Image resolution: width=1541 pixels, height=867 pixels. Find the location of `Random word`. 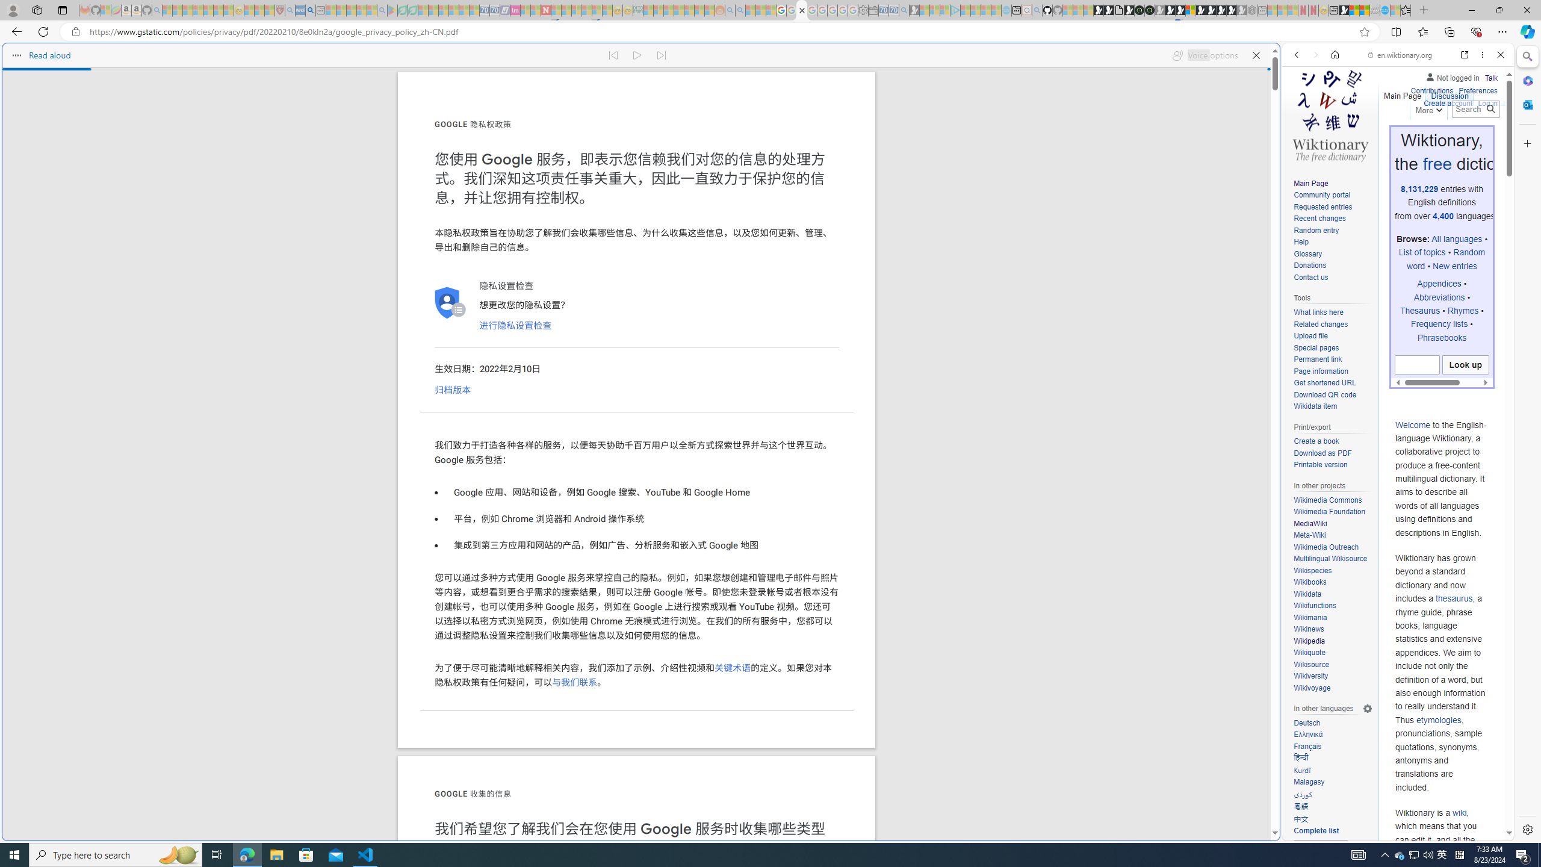

Random word is located at coordinates (1446, 259).